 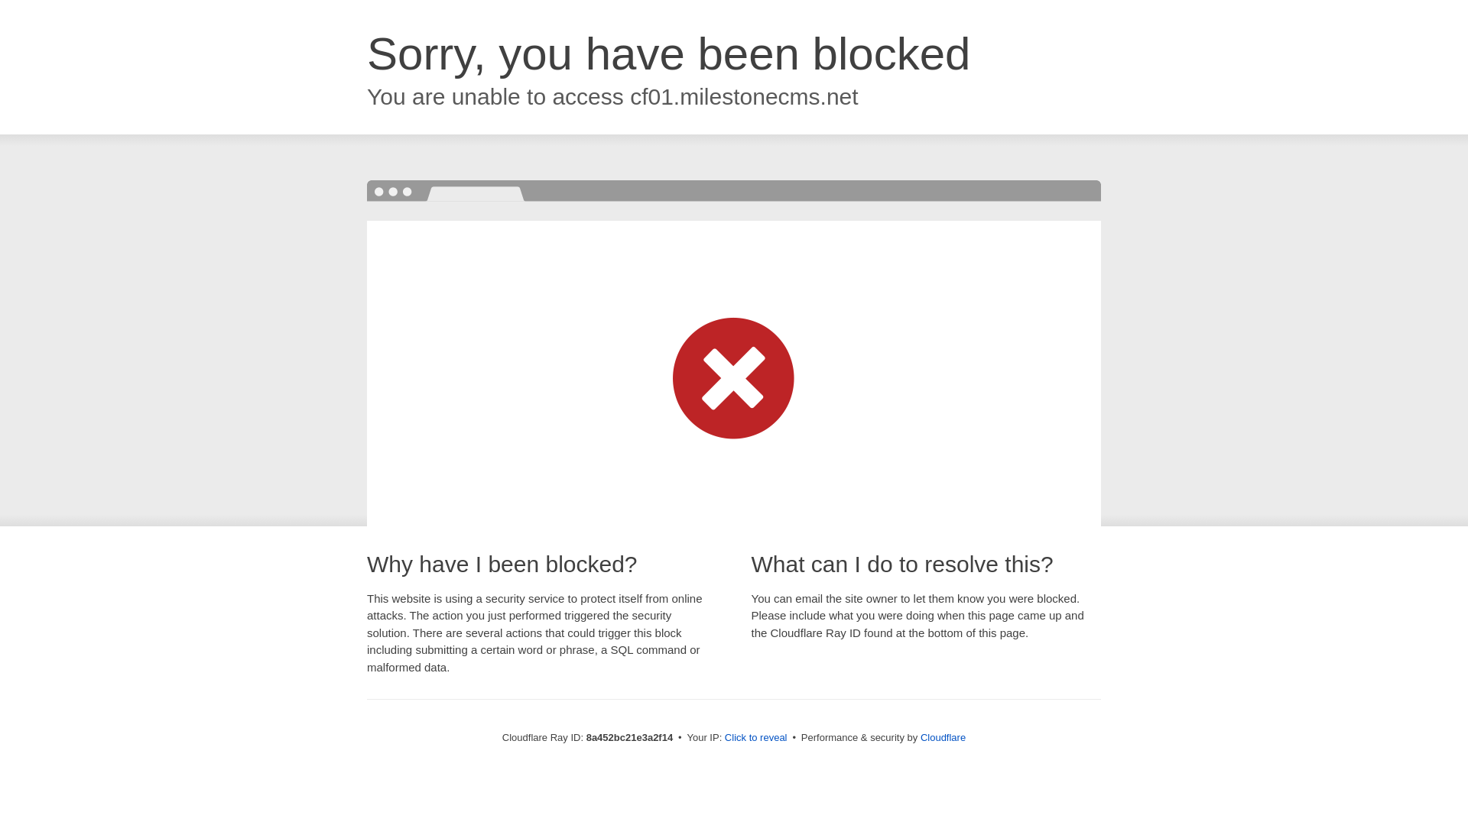 I want to click on Cloudflare, so click(x=943, y=737).